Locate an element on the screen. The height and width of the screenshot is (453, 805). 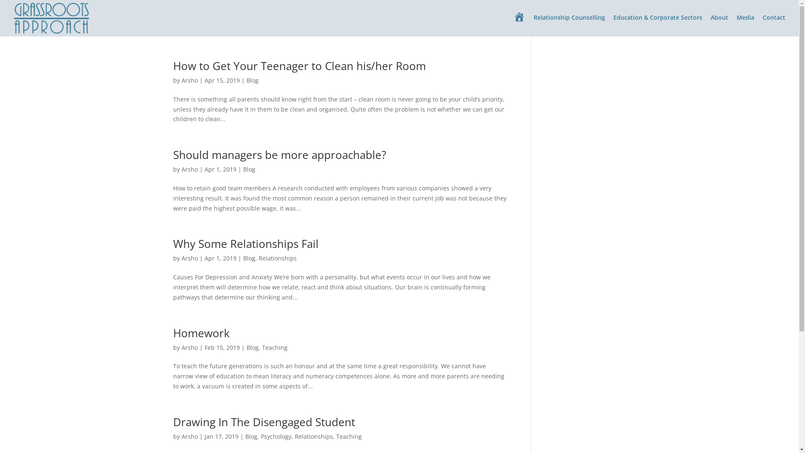
Media is located at coordinates (745, 24).